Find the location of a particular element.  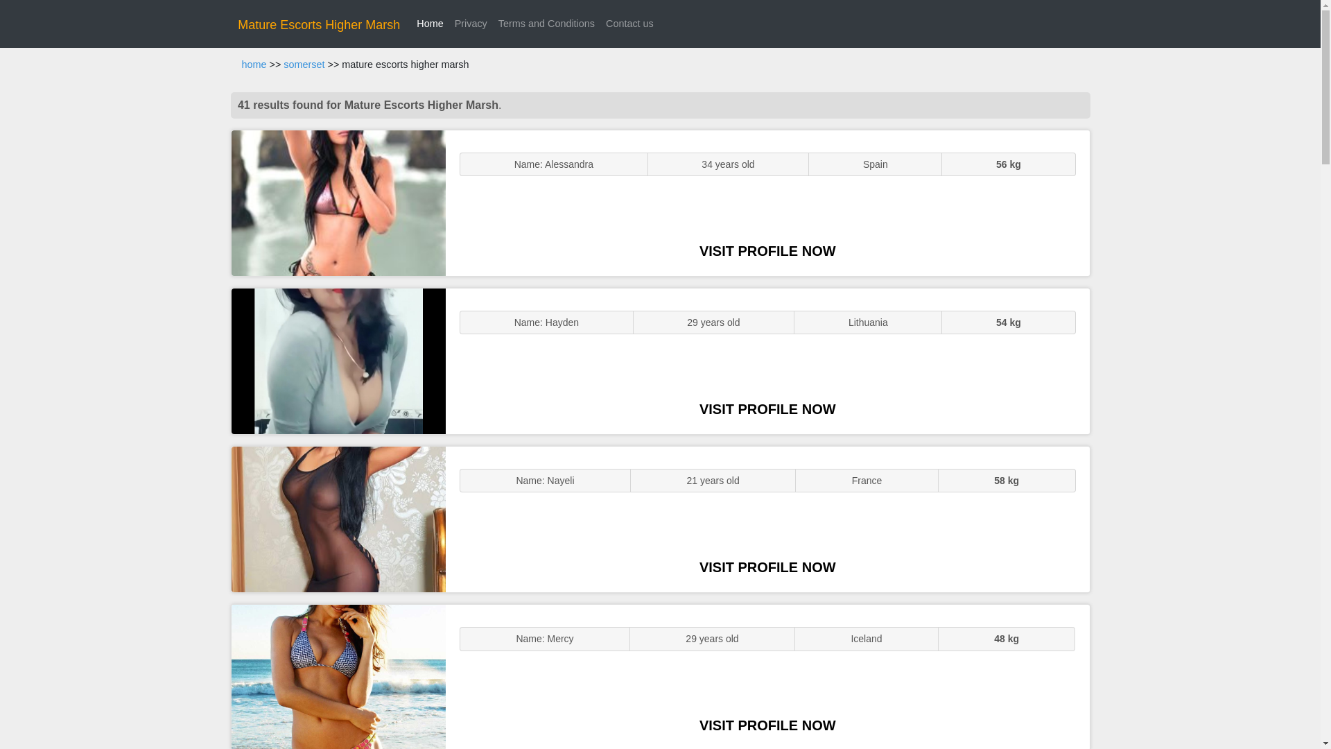

Sluts is located at coordinates (338, 677).